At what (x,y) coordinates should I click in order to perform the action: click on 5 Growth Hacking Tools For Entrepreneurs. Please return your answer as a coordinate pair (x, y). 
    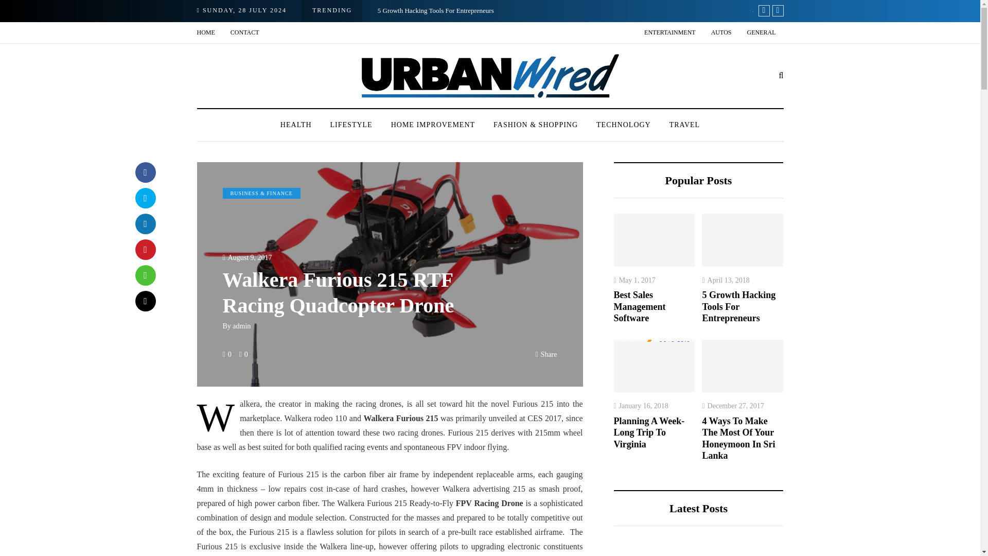
    Looking at the image, I should click on (435, 10).